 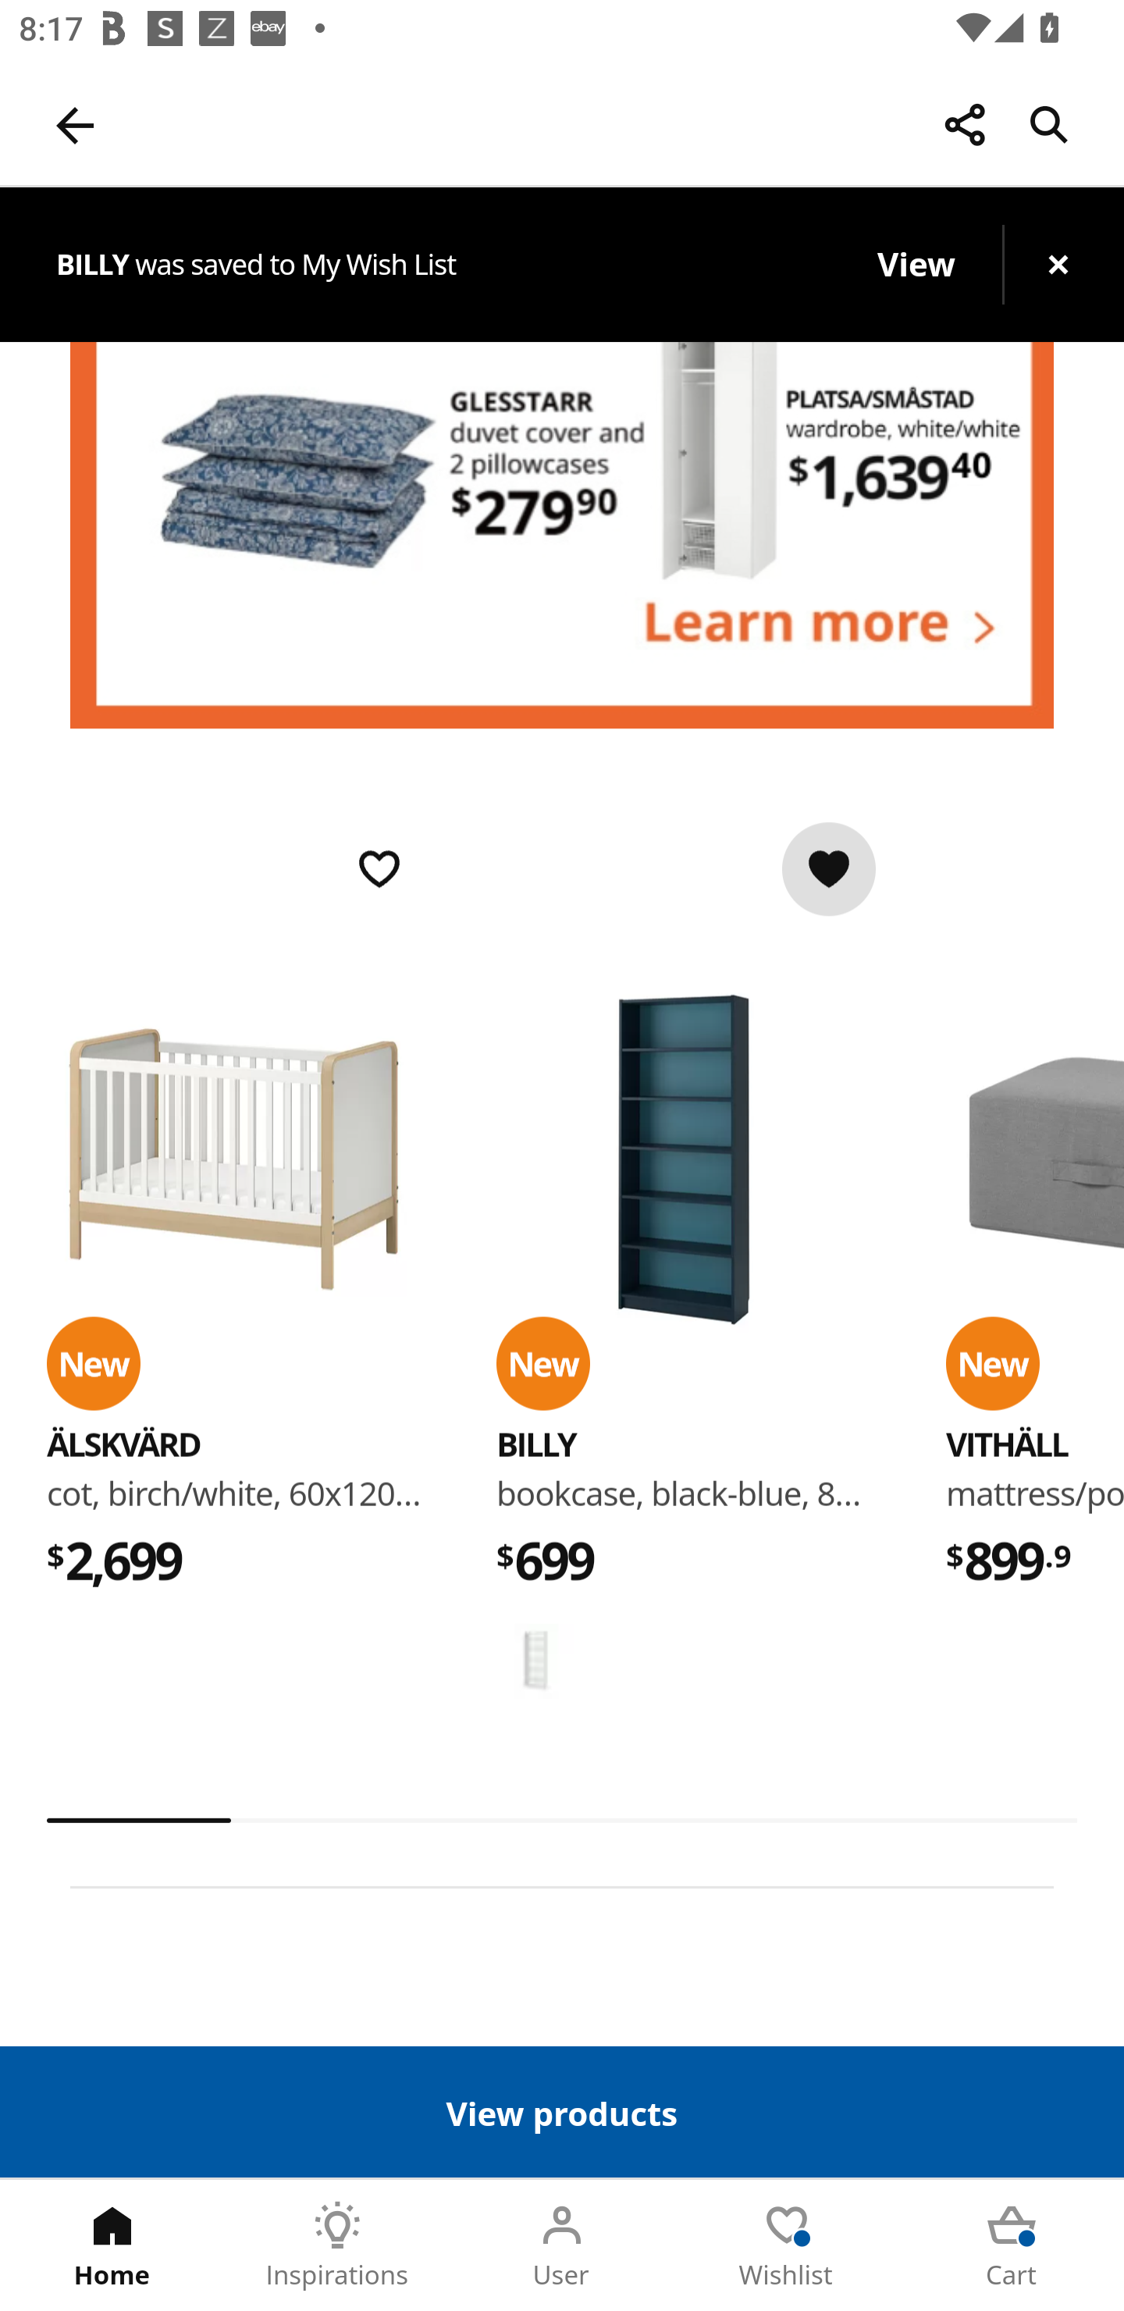 I want to click on View products, so click(x=562, y=2111).